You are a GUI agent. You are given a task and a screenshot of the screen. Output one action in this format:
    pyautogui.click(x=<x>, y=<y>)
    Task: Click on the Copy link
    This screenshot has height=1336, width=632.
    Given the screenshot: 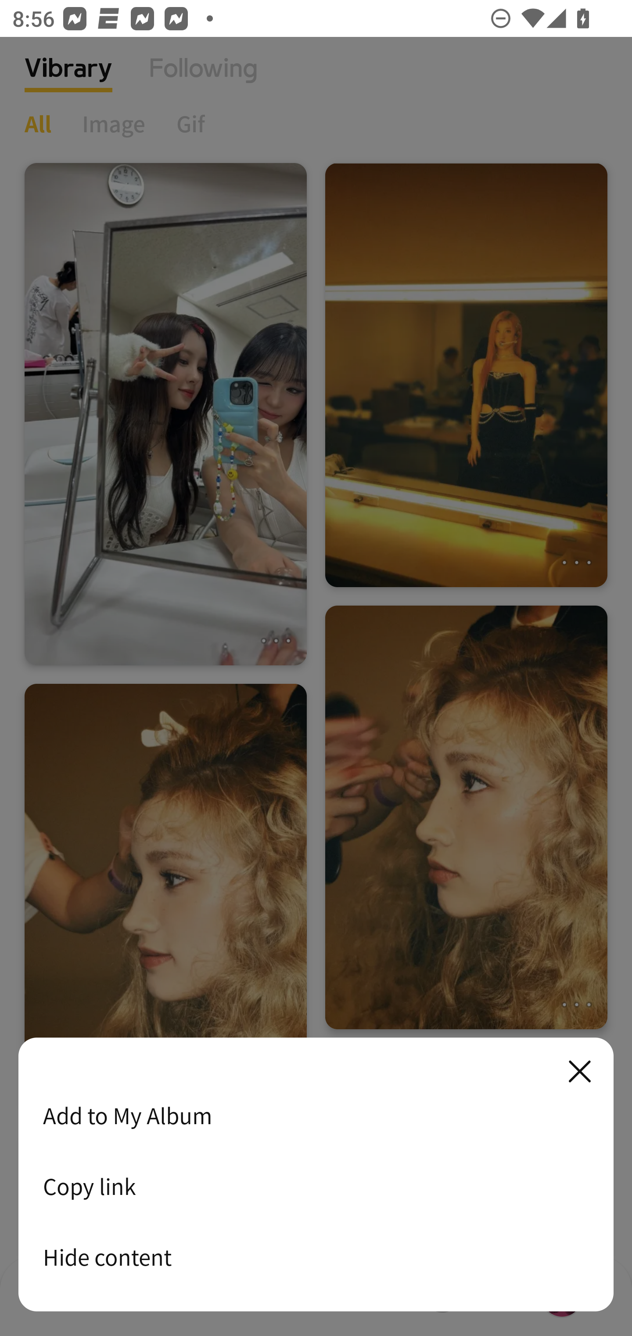 What is the action you would take?
    pyautogui.click(x=316, y=1186)
    